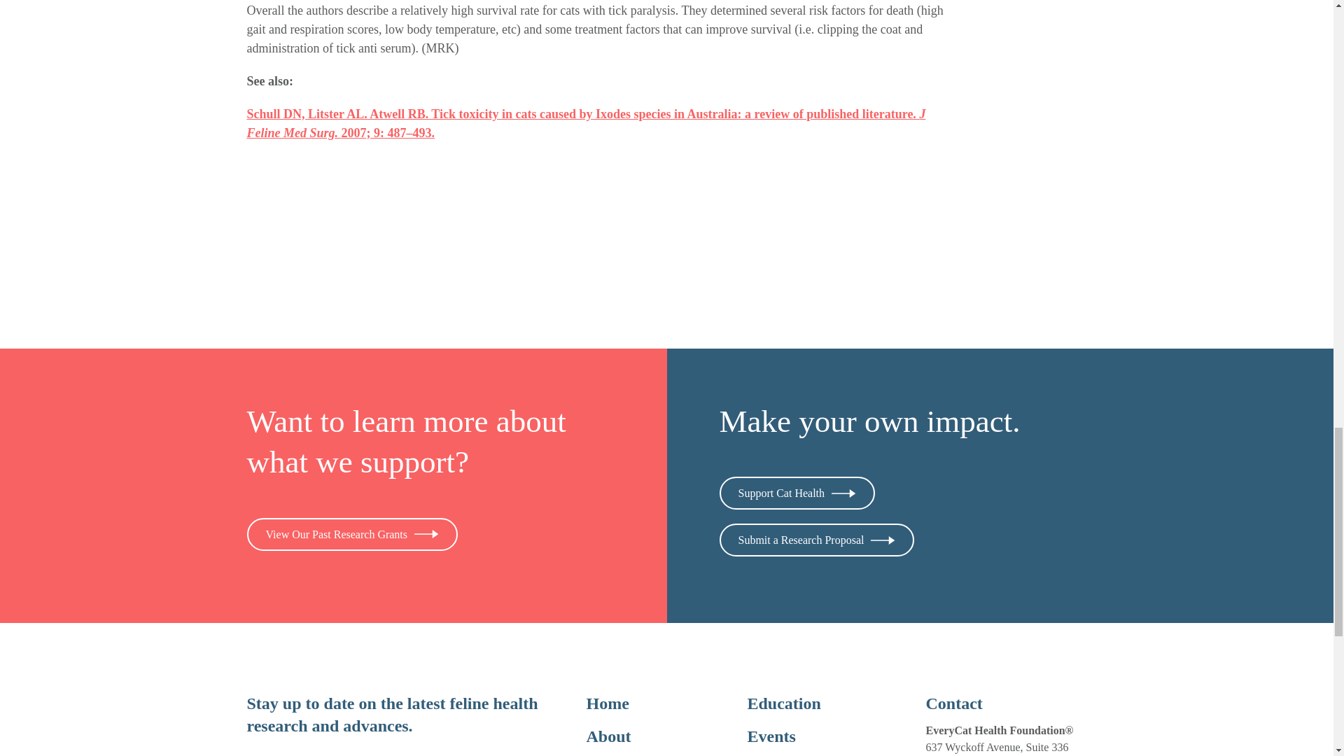 The width and height of the screenshot is (1344, 756). What do you see at coordinates (351, 534) in the screenshot?
I see `Link to View Our Past Research Grants` at bounding box center [351, 534].